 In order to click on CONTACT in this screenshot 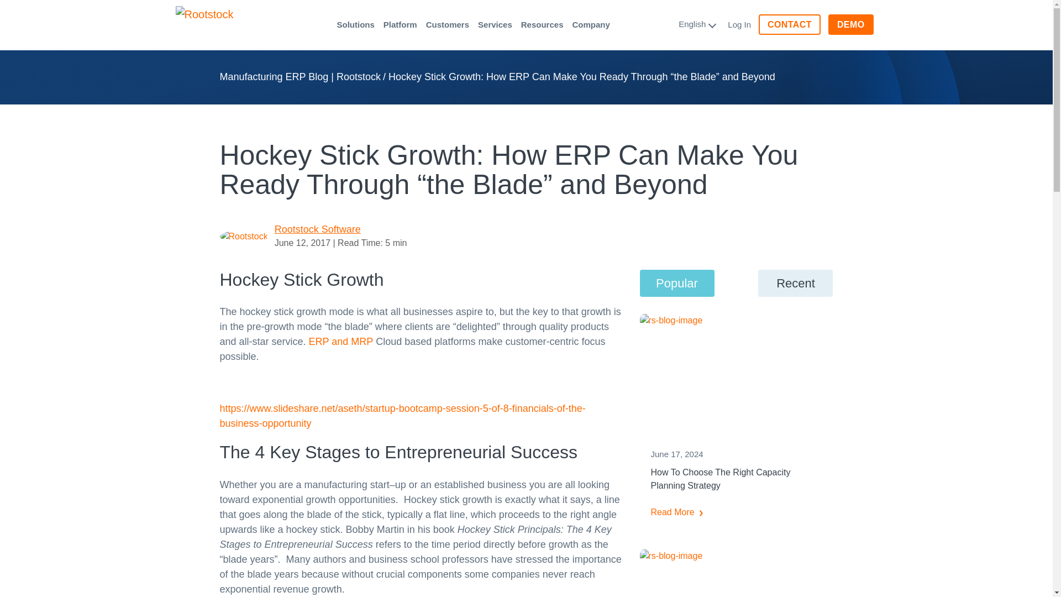, I will do `click(789, 24)`.